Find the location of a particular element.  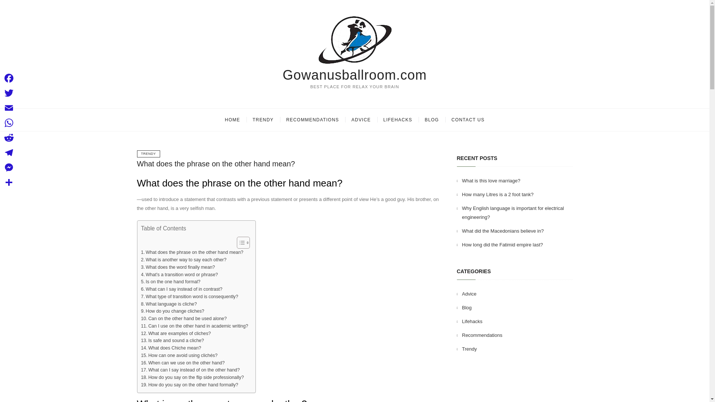

HOME is located at coordinates (232, 120).